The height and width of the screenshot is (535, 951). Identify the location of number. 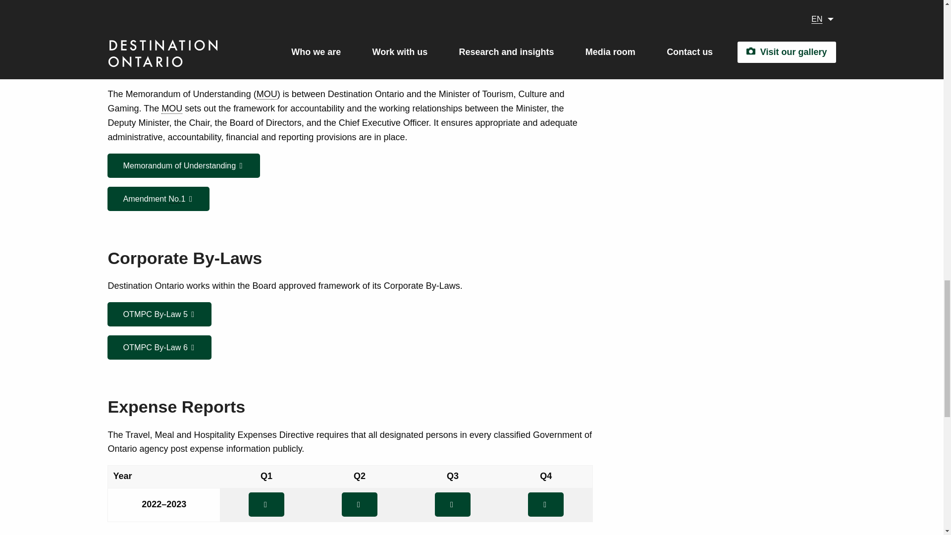
(174, 199).